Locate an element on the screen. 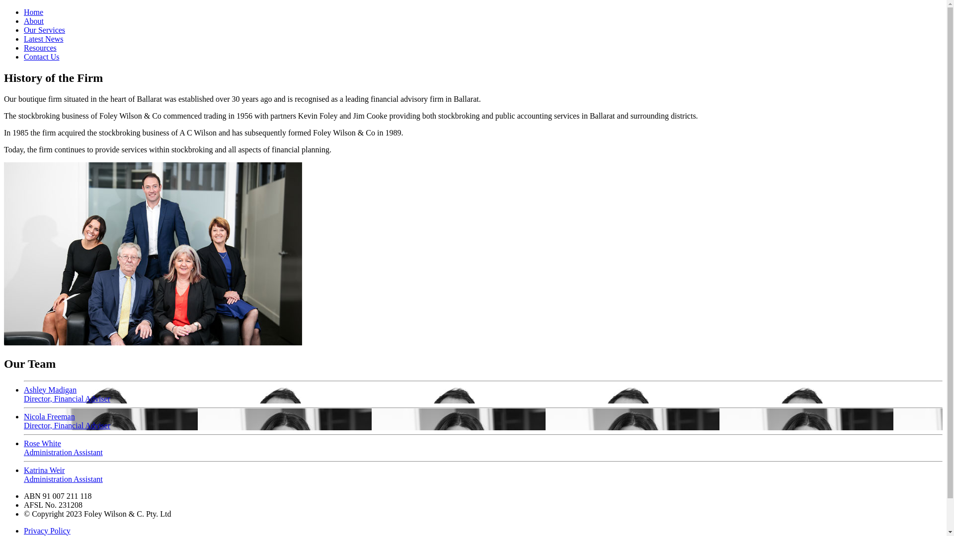  Home is located at coordinates (34, 12).